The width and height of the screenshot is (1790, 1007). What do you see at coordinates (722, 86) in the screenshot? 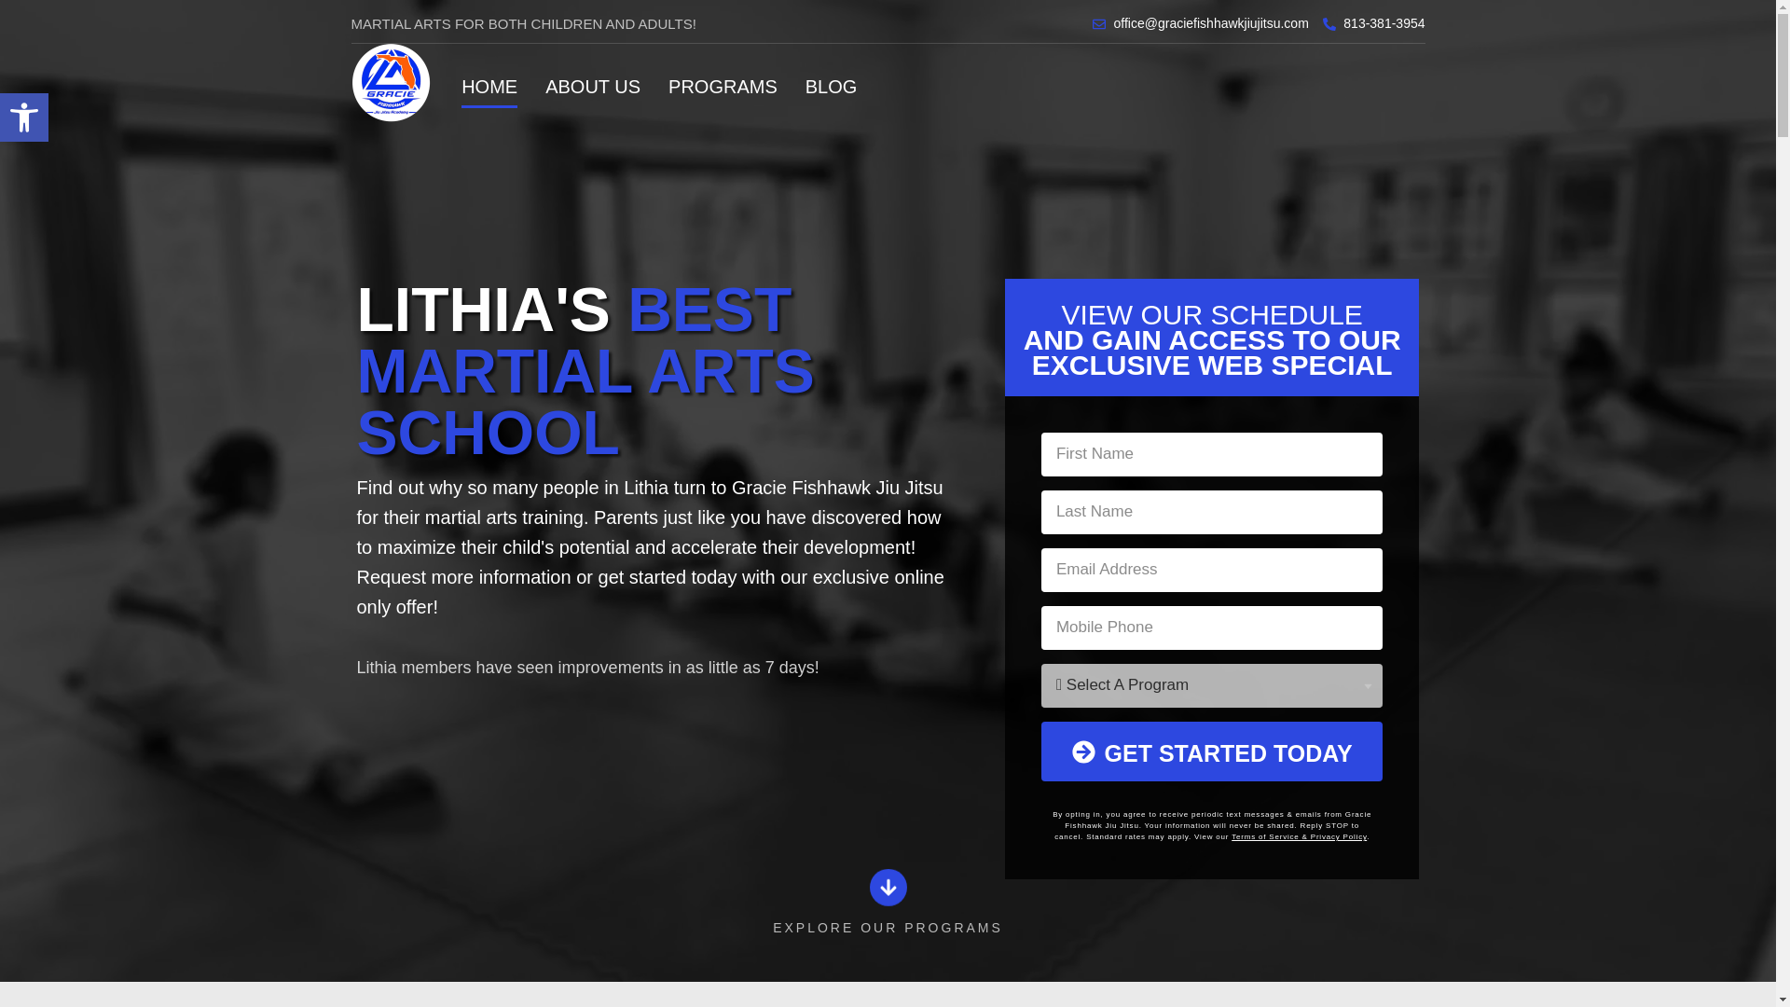
I see `PROGRAMS` at bounding box center [722, 86].